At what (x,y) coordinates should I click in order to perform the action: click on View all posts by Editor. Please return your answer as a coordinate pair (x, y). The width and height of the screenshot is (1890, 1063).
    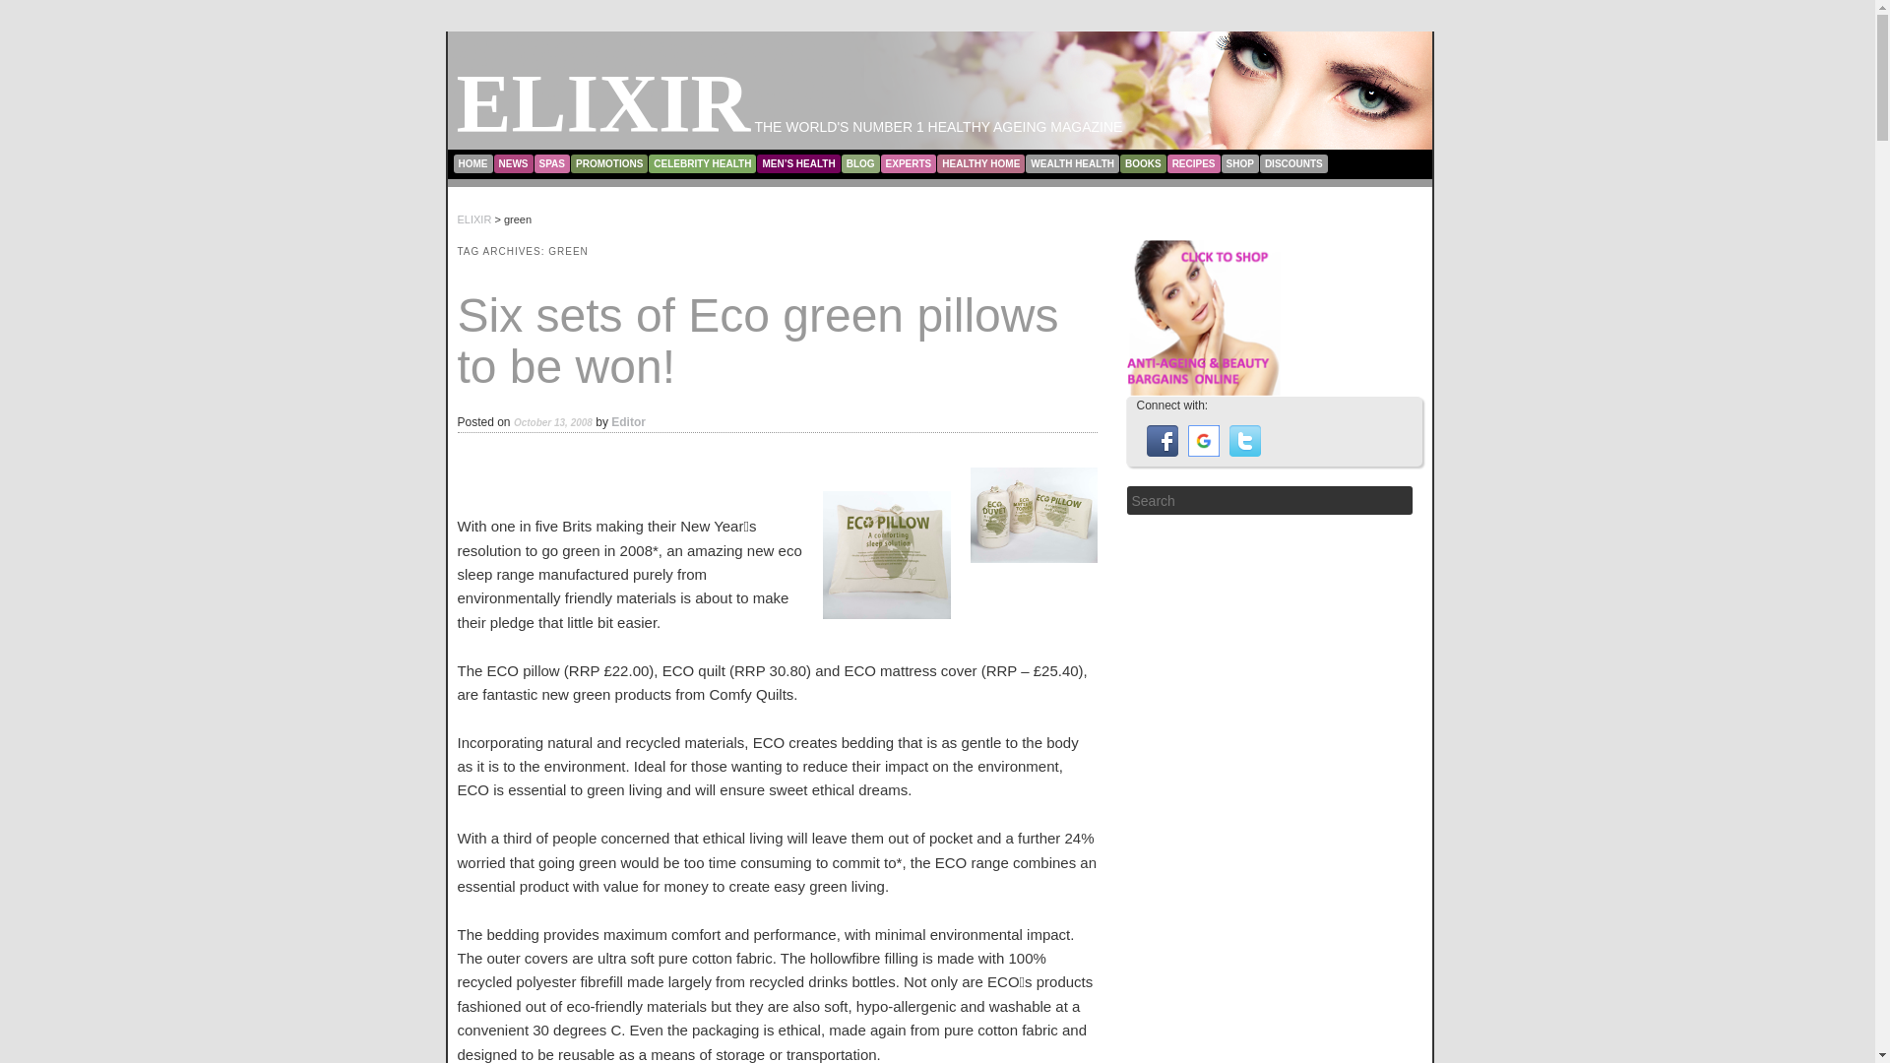
    Looking at the image, I should click on (628, 422).